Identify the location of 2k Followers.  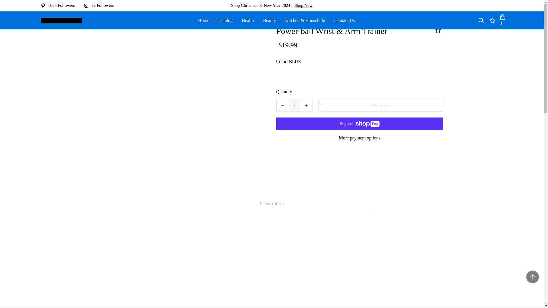
(101, 5).